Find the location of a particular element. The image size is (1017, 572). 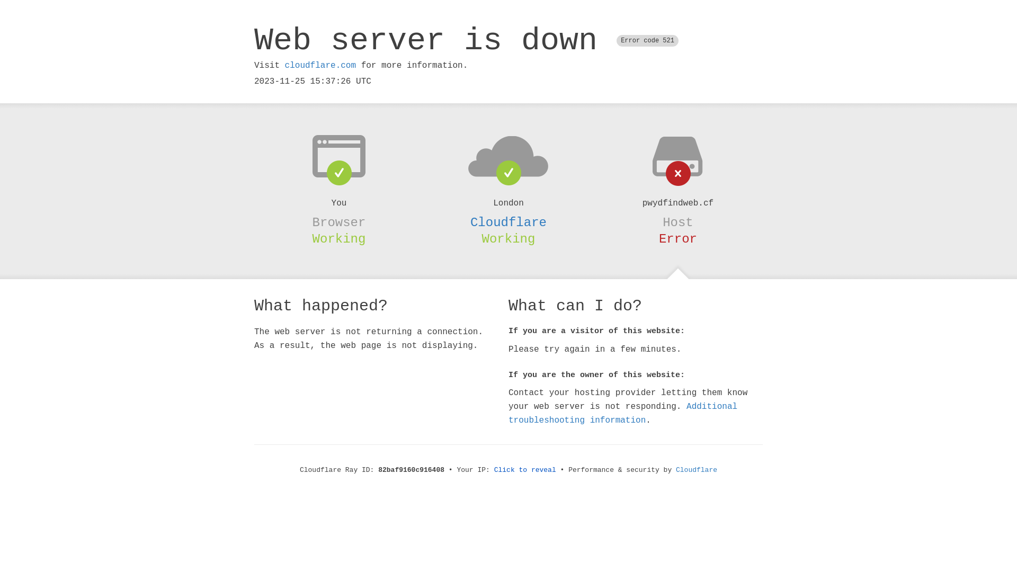

cloudflare.com is located at coordinates (320, 66).